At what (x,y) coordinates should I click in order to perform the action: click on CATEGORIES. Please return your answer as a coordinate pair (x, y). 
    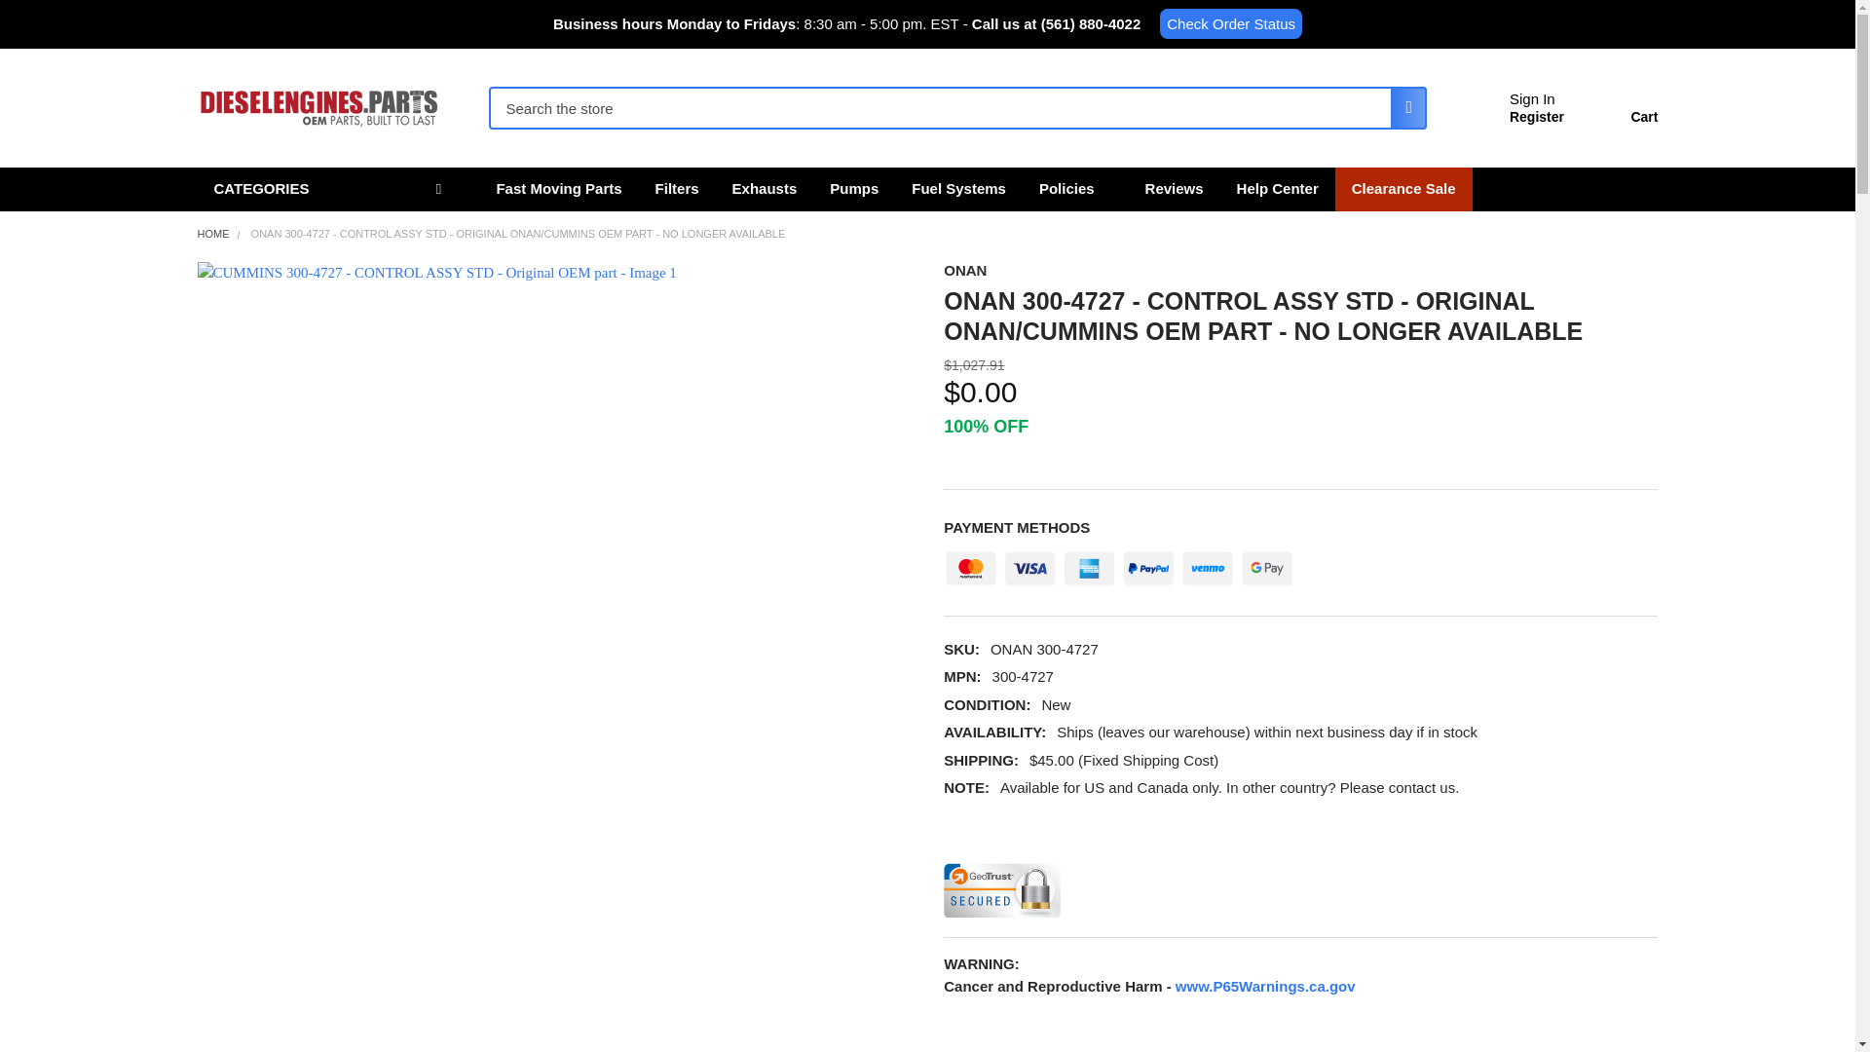
    Looking at the image, I should click on (329, 189).